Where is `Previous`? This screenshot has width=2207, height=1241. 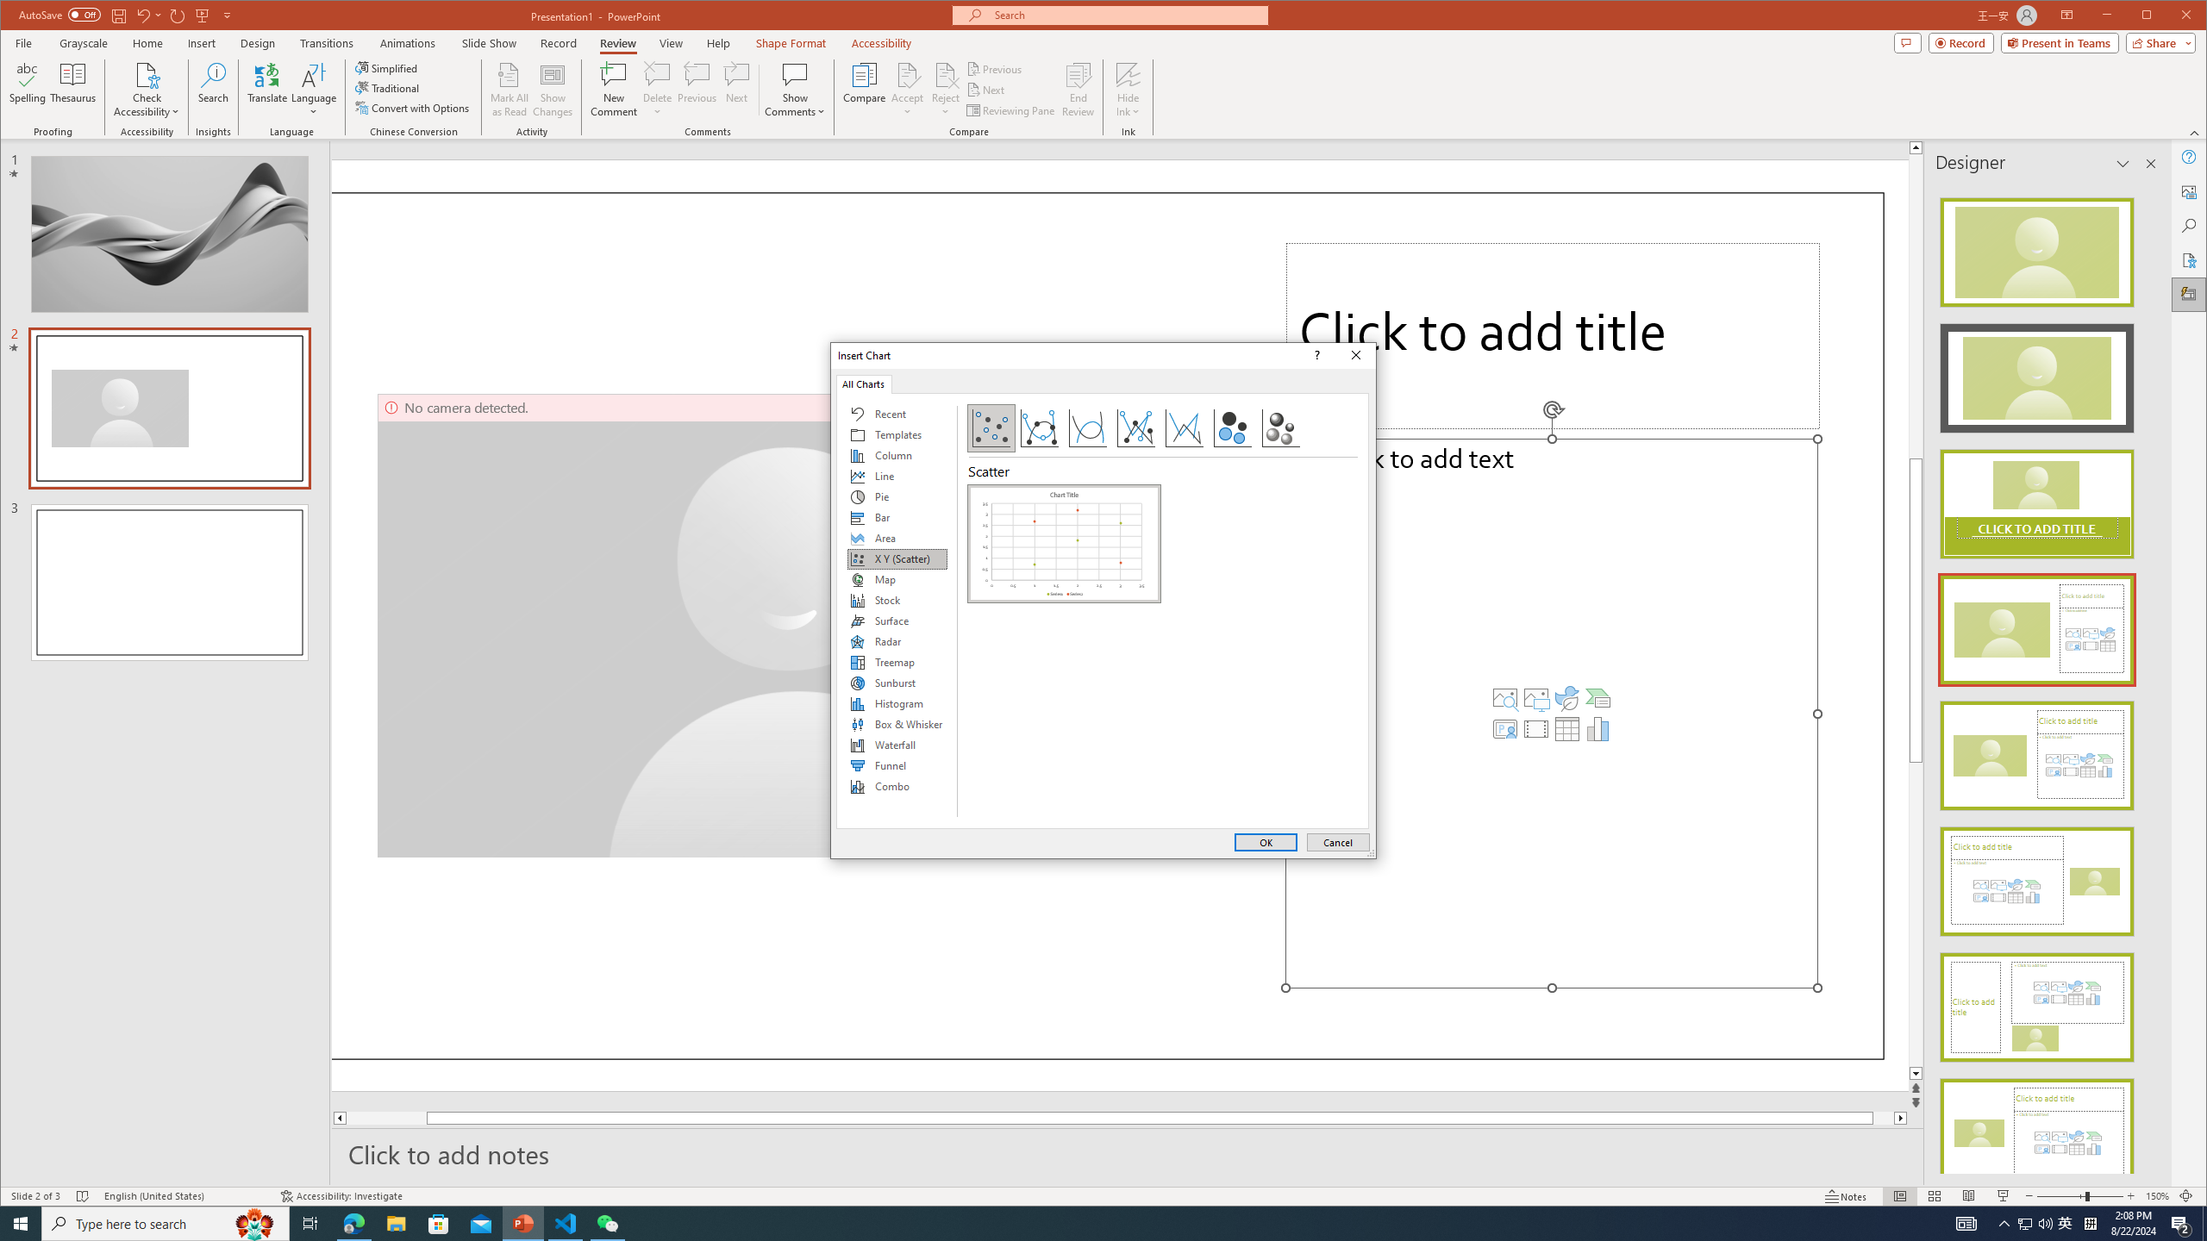
Previous is located at coordinates (996, 69).